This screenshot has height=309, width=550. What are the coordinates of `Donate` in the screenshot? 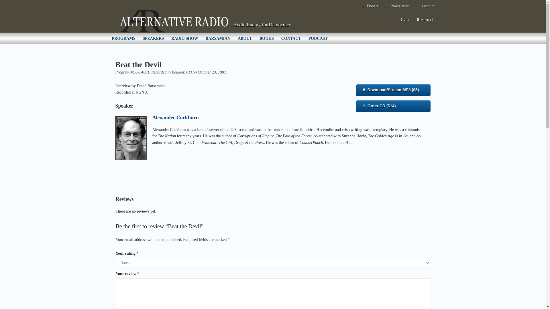 It's located at (370, 6).